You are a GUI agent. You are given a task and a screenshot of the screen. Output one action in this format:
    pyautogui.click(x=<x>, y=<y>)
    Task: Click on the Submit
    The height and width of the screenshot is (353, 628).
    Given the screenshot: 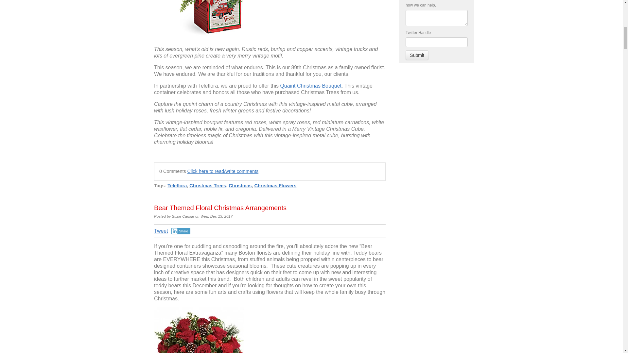 What is the action you would take?
    pyautogui.click(x=417, y=55)
    